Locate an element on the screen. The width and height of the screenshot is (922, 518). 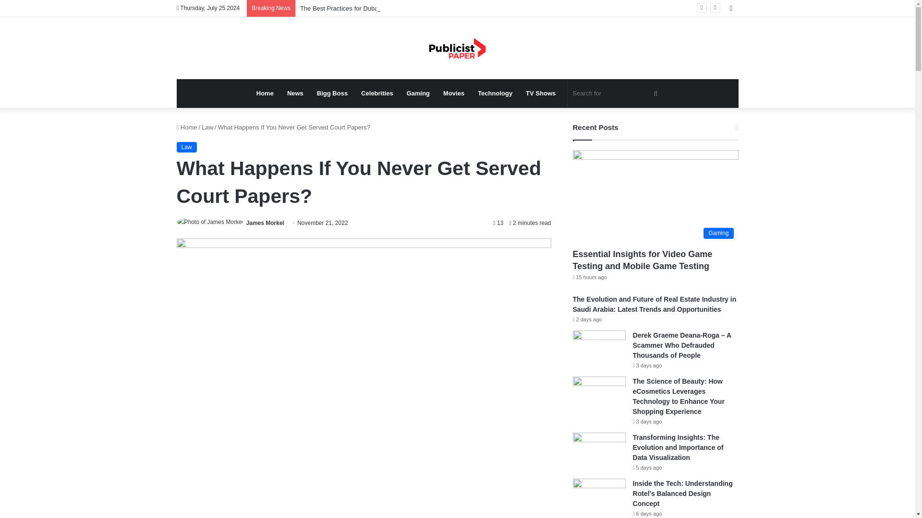
Home is located at coordinates (265, 93).